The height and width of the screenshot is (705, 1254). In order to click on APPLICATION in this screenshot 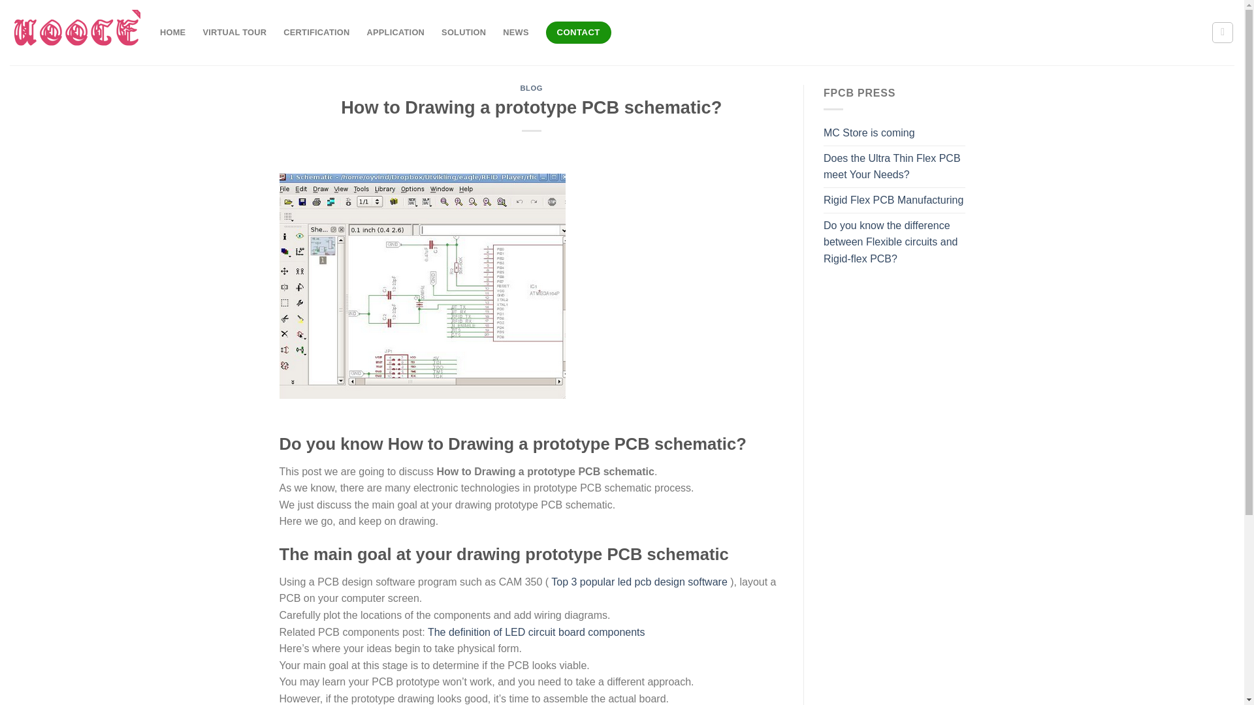, I will do `click(396, 33)`.